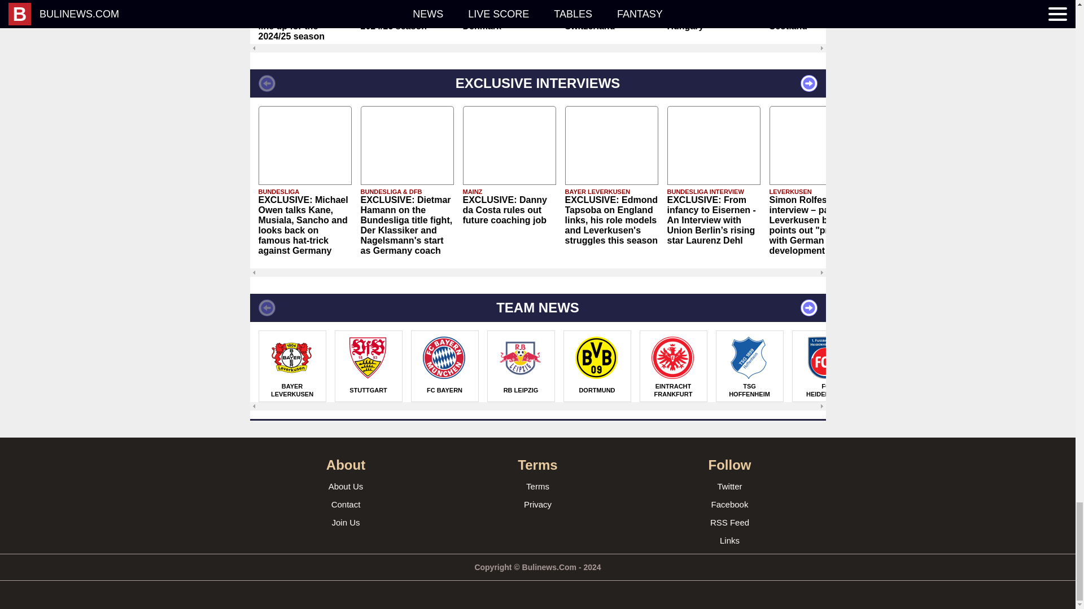 This screenshot has width=1084, height=609. What do you see at coordinates (537, 308) in the screenshot?
I see `TEAM NEWS` at bounding box center [537, 308].